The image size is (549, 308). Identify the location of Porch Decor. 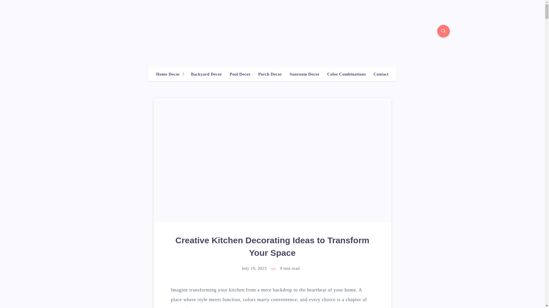
(270, 74).